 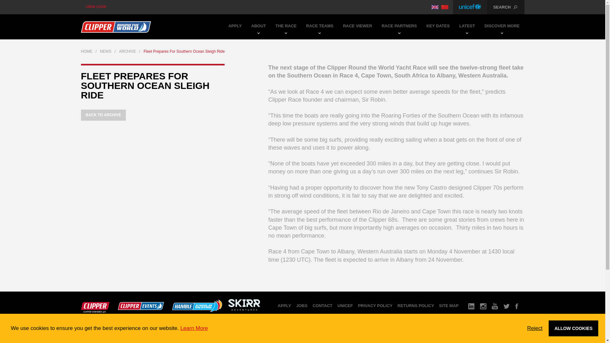 What do you see at coordinates (303, 43) in the screenshot?
I see `Submit` at bounding box center [303, 43].